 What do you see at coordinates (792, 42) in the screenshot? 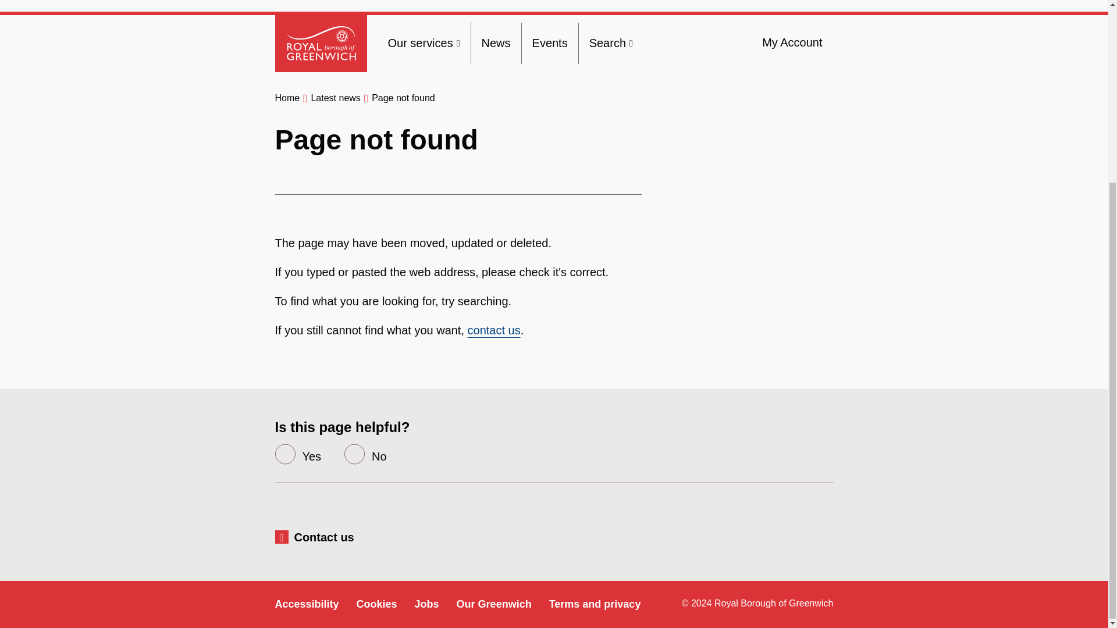
I see `My Account` at bounding box center [792, 42].